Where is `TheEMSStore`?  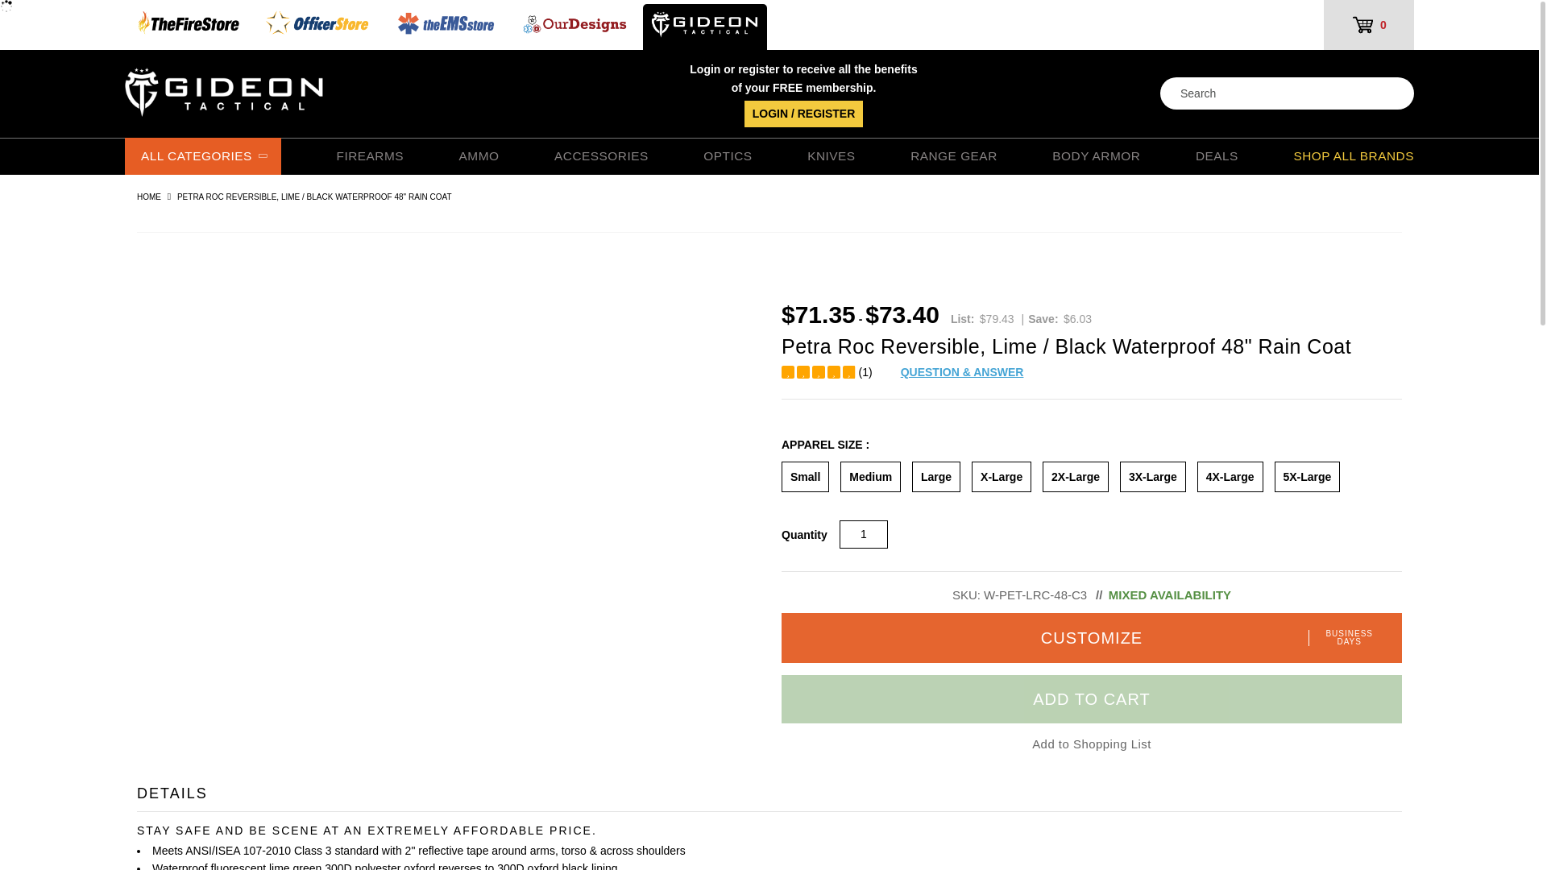 TheEMSStore is located at coordinates (446, 27).